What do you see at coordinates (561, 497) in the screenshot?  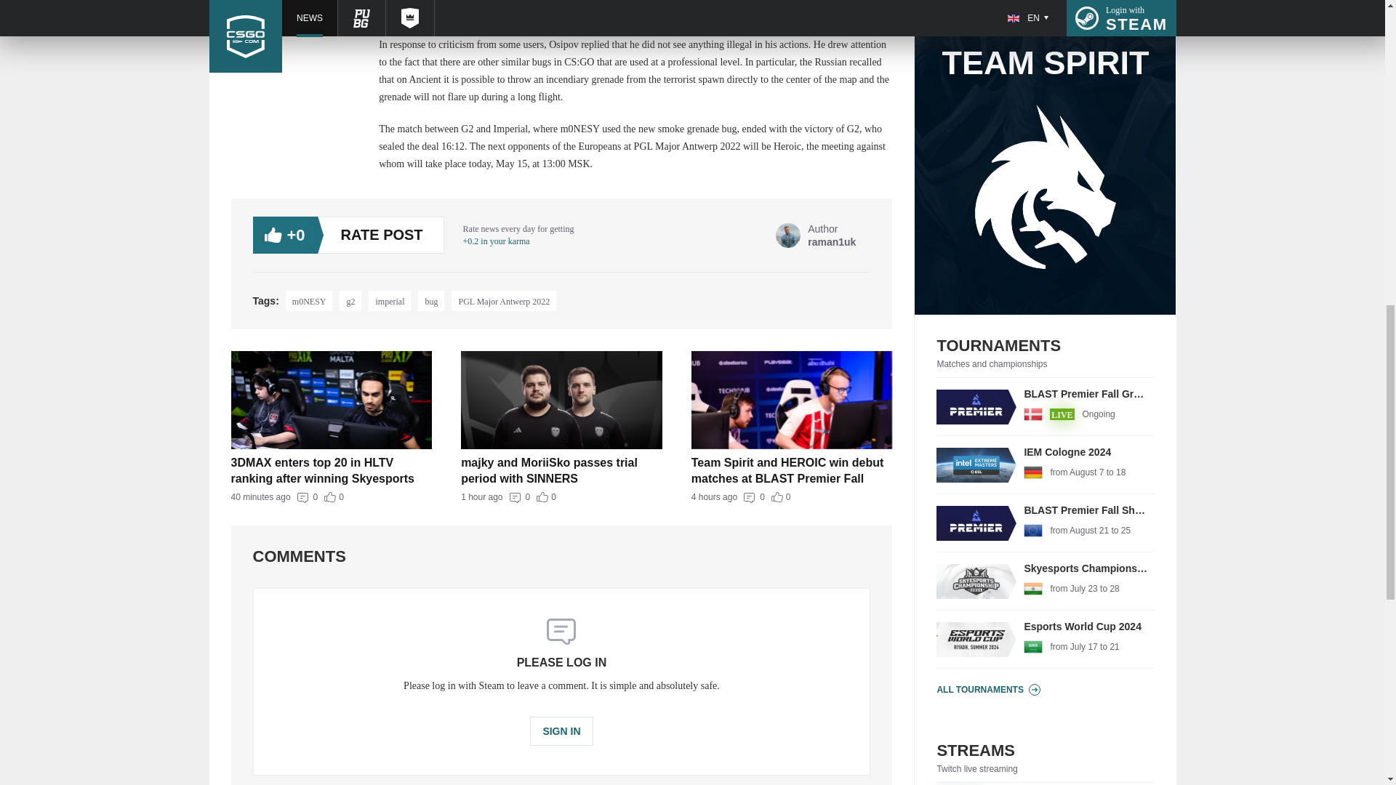 I see `PGL Major Antwerp 2022` at bounding box center [561, 497].